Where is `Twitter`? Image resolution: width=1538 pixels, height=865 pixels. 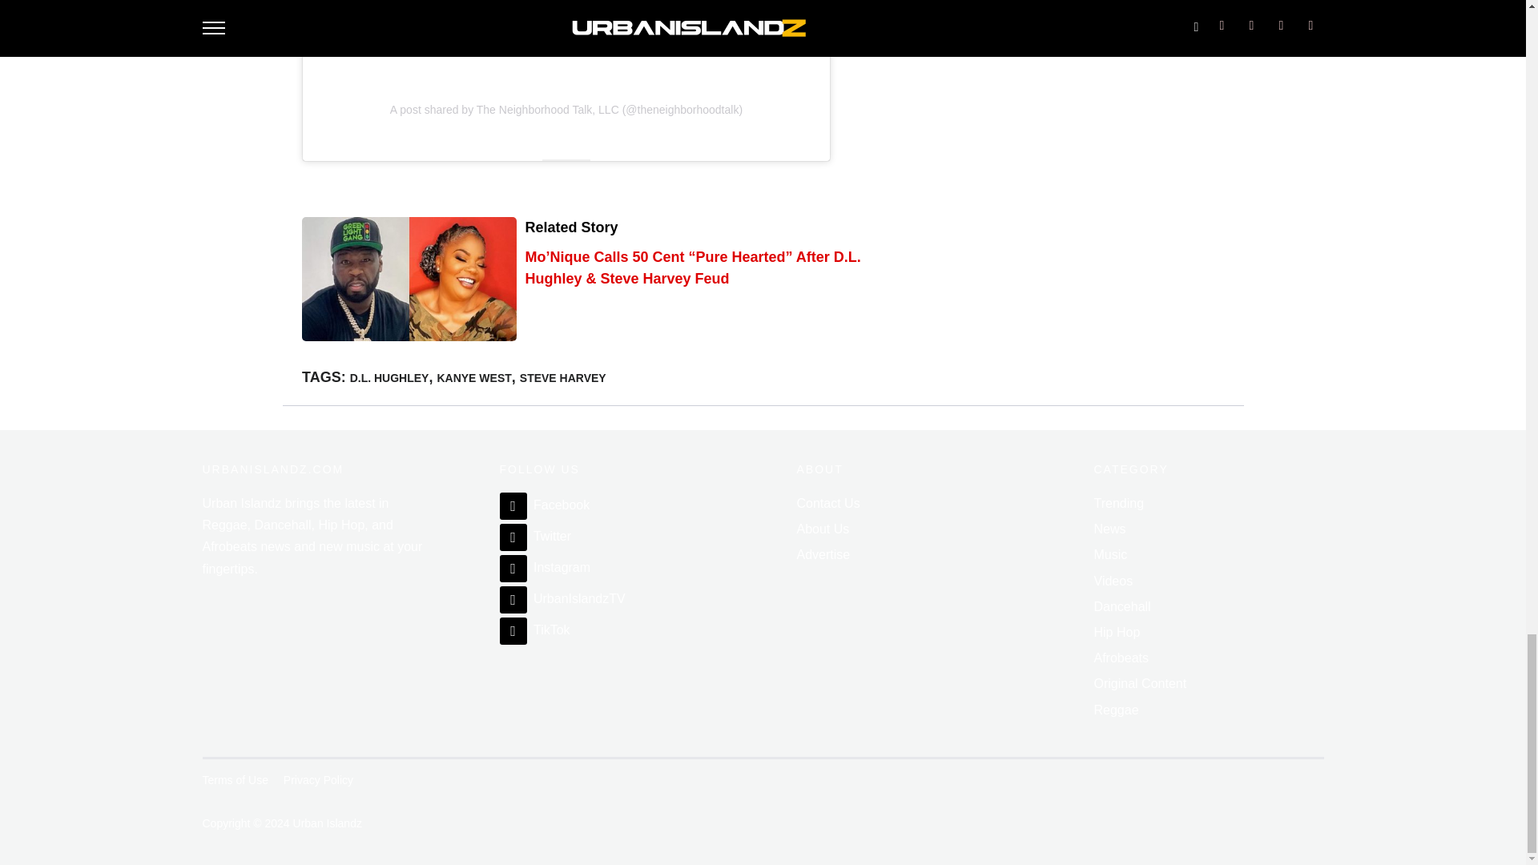 Twitter is located at coordinates (536, 536).